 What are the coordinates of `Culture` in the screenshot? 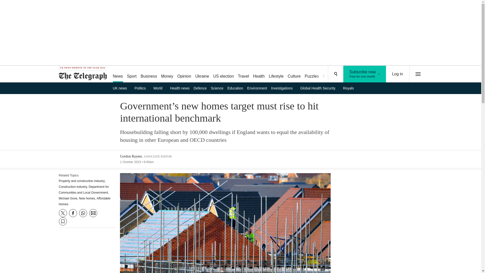 It's located at (294, 74).